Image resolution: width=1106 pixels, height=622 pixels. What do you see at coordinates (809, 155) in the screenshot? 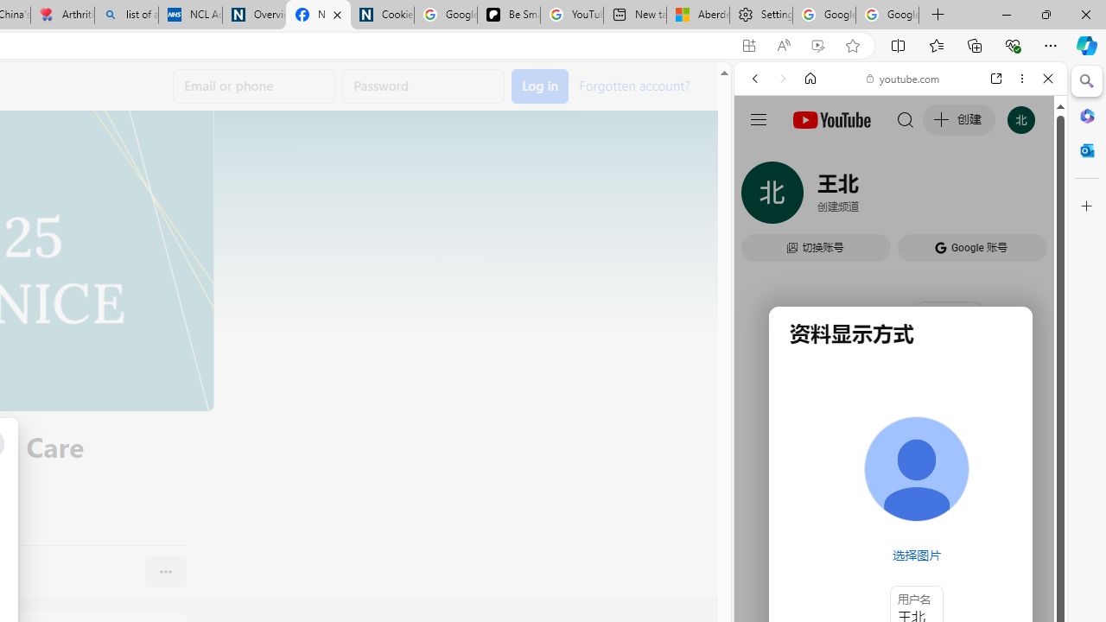
I see `This site scope` at bounding box center [809, 155].